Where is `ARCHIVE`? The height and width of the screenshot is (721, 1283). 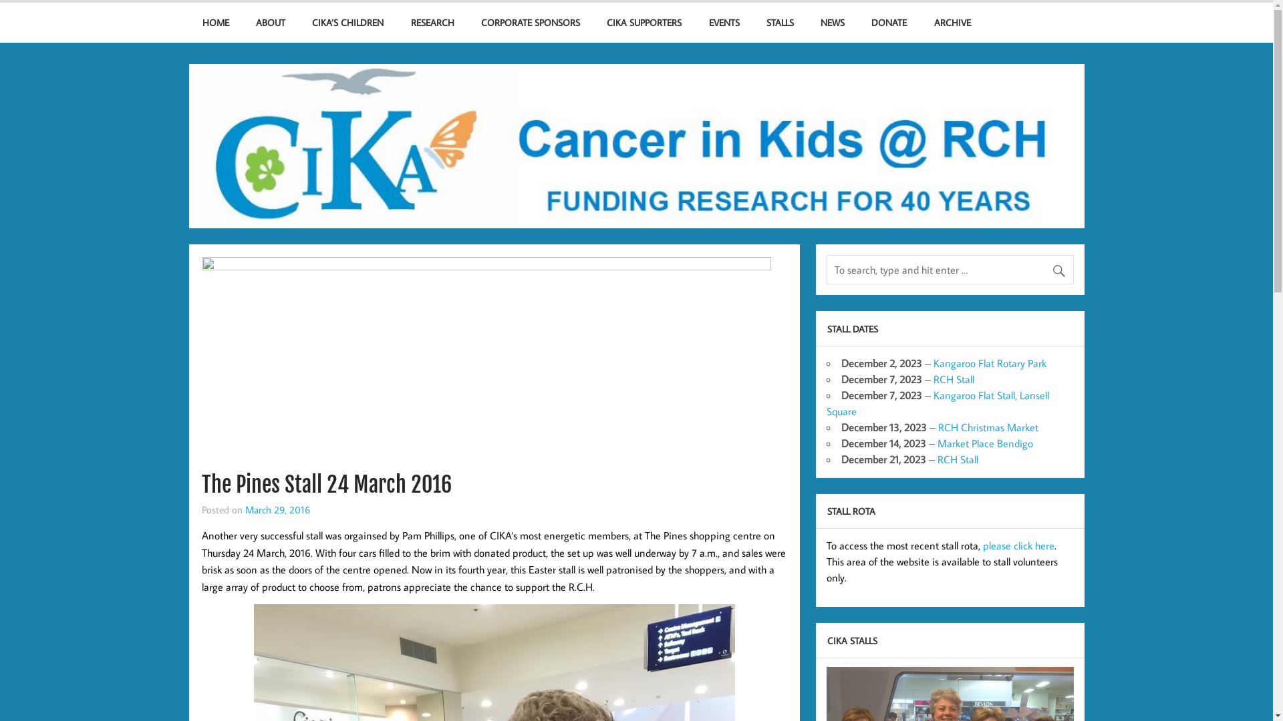 ARCHIVE is located at coordinates (953, 23).